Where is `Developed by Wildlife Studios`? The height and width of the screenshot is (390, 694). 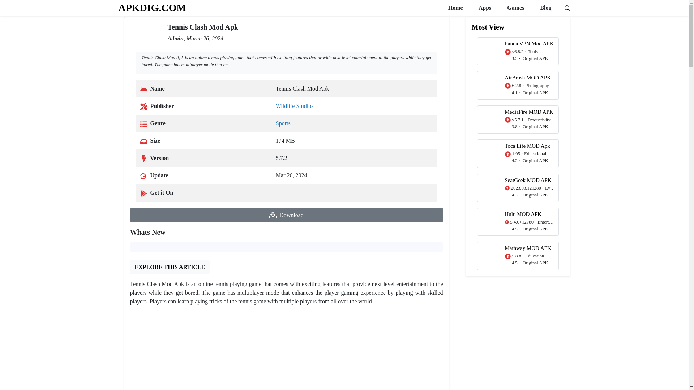 Developed by Wildlife Studios is located at coordinates (294, 106).